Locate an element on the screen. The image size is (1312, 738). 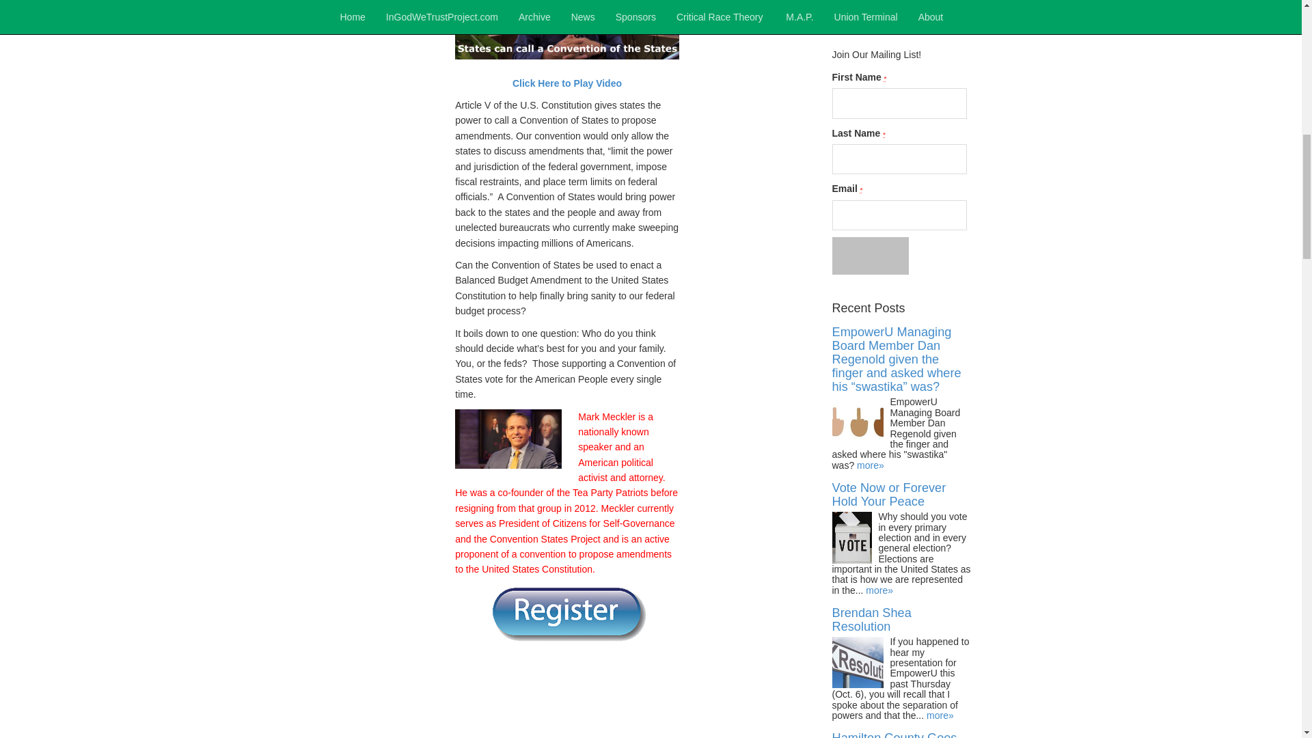
Class Registration is located at coordinates (567, 614).